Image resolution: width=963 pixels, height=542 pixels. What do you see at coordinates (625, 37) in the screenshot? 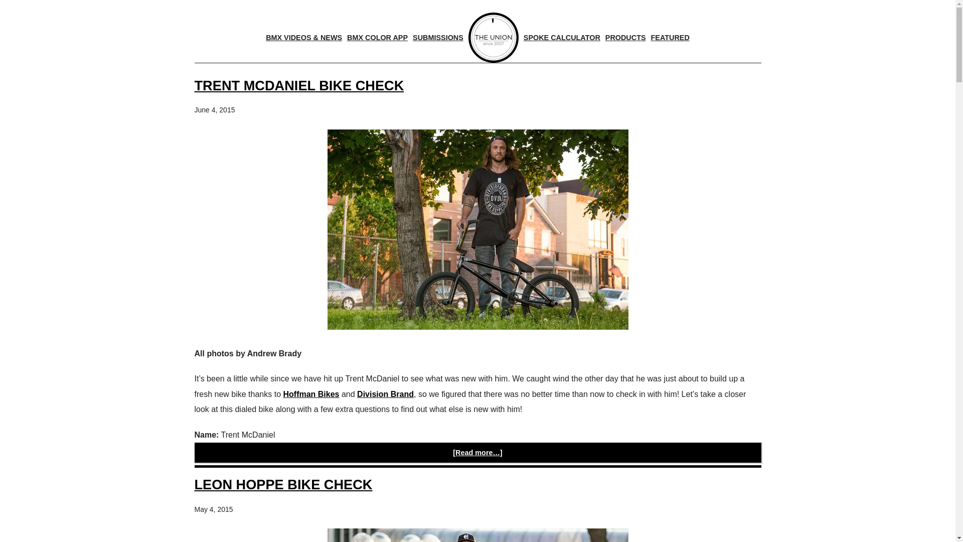
I see `PRODUCTS` at bounding box center [625, 37].